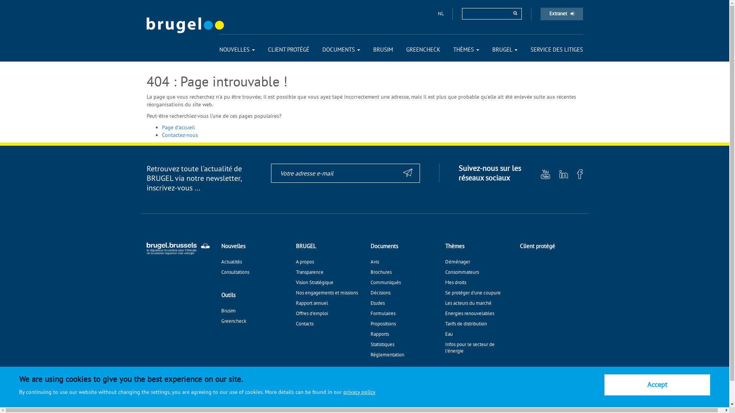 The image size is (735, 413). Describe the element at coordinates (312, 303) in the screenshot. I see `Rapport annuel` at that location.